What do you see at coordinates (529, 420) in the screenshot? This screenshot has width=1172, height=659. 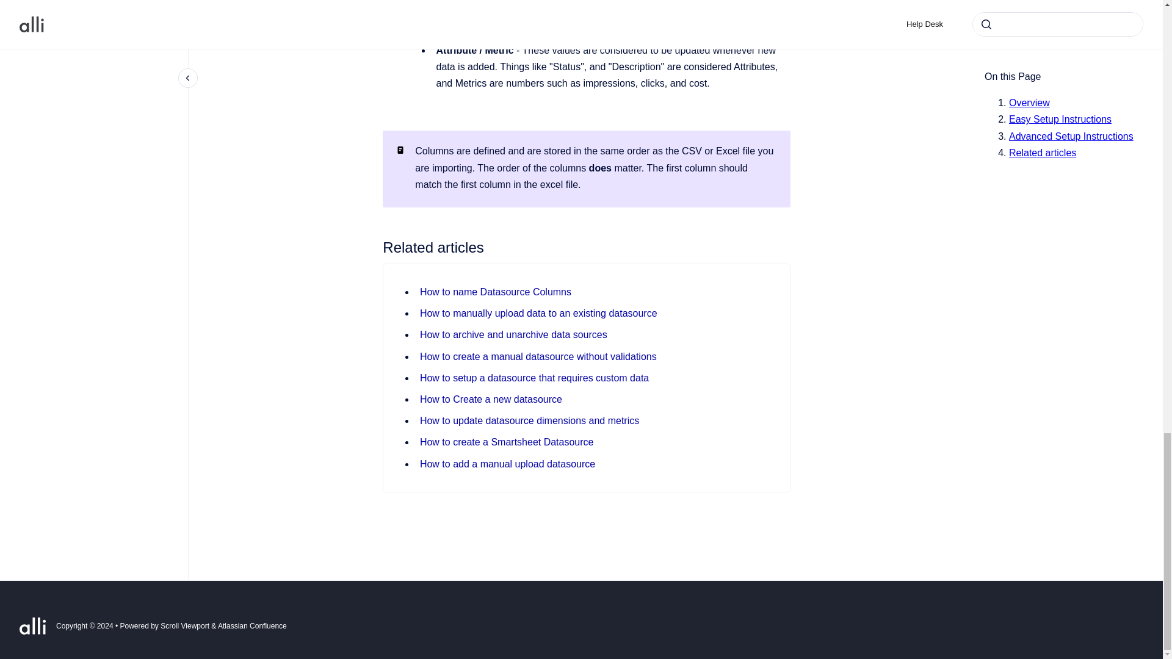 I see `How to update datasource dimensions and metrics` at bounding box center [529, 420].